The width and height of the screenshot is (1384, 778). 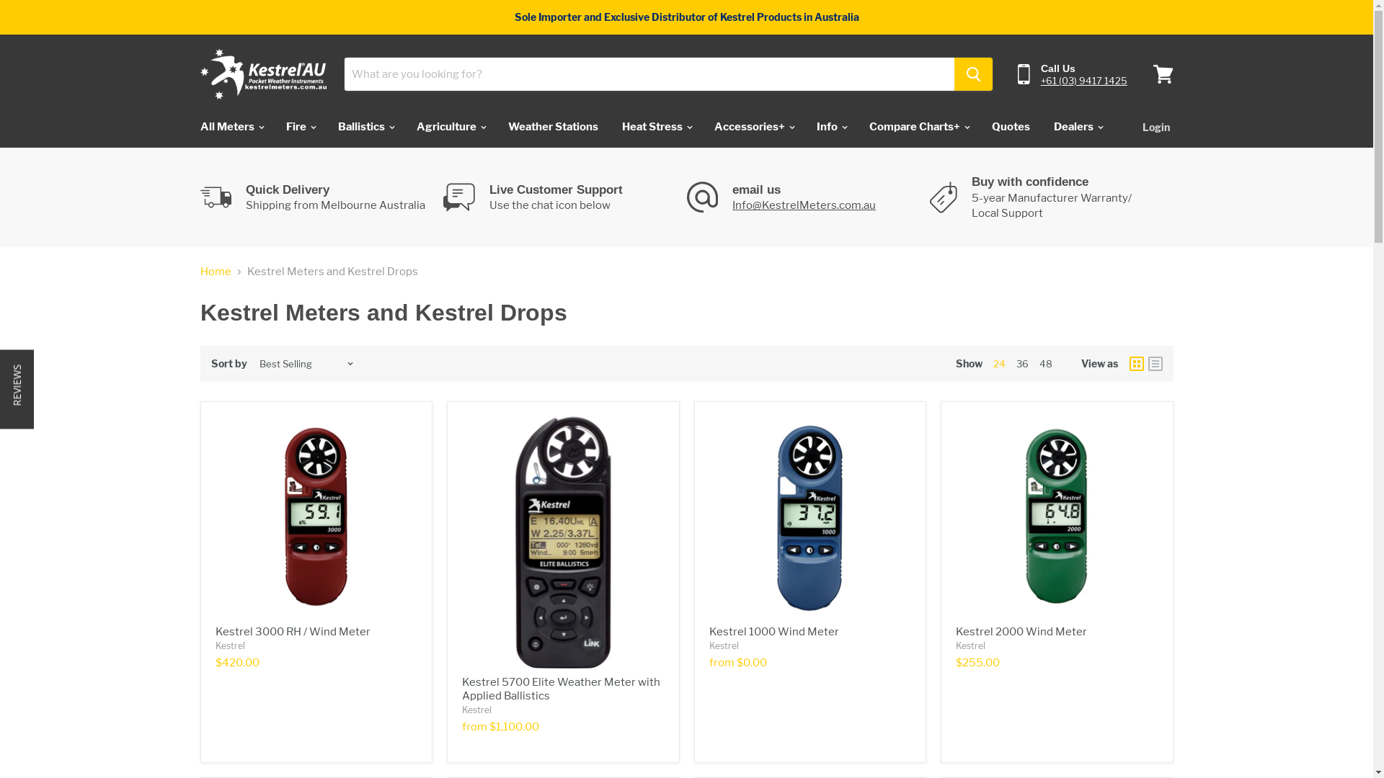 I want to click on Kestrel 2000 Wind Meter, so click(x=1021, y=632).